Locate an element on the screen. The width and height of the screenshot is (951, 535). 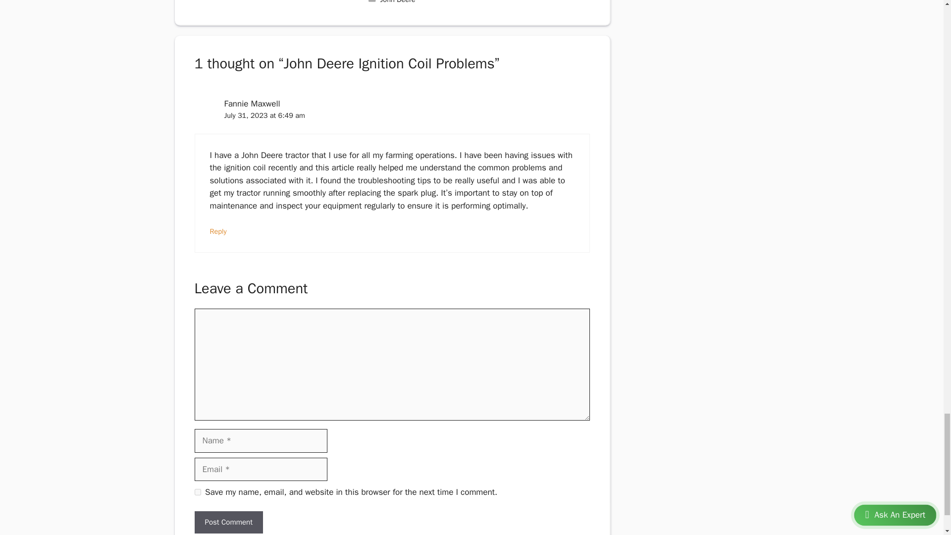
John Deere is located at coordinates (398, 2).